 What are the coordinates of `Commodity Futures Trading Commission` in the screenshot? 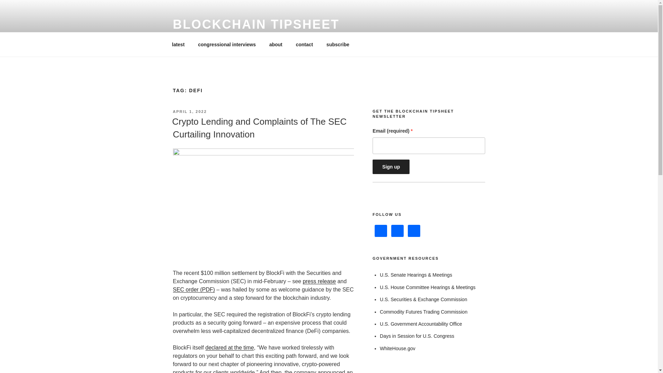 It's located at (423, 312).